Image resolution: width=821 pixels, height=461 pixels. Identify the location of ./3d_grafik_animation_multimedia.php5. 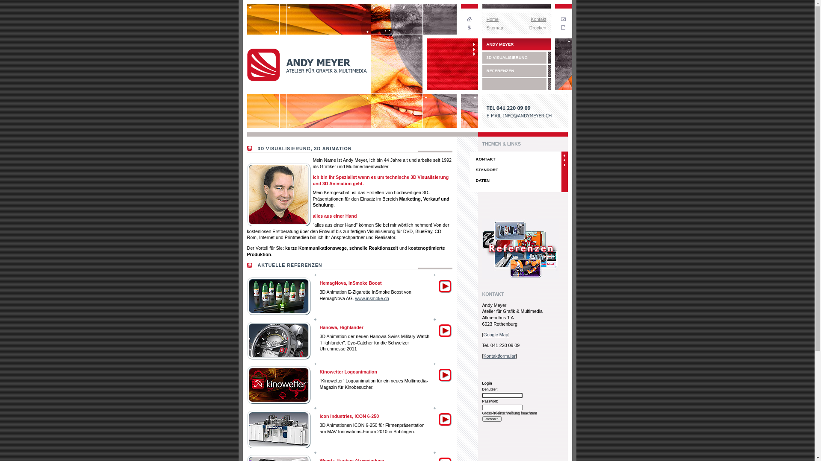
(521, 277).